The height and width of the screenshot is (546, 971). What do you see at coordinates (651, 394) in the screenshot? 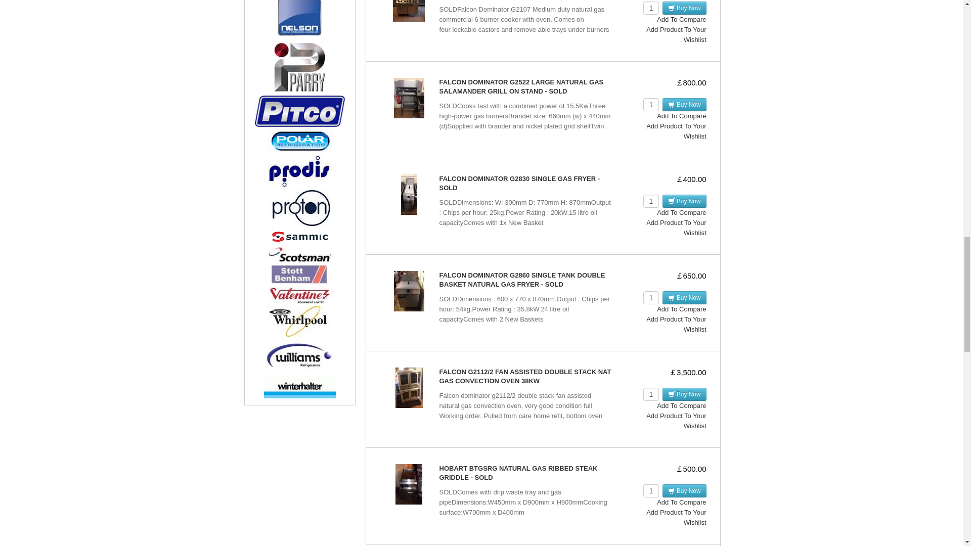
I see `1` at bounding box center [651, 394].